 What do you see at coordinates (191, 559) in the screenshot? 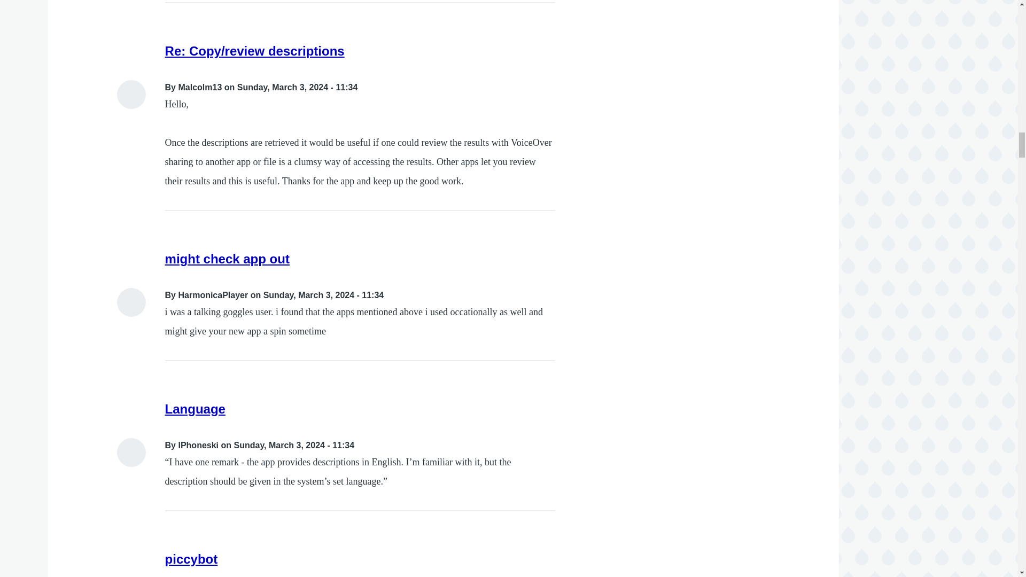
I see `piccybot` at bounding box center [191, 559].